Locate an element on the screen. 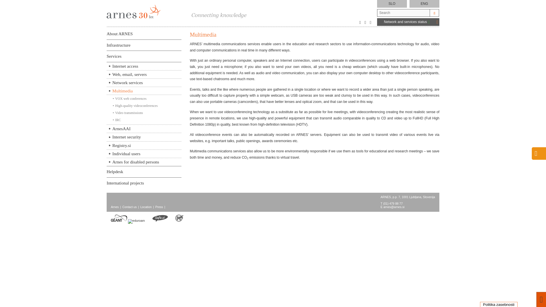 This screenshot has height=307, width=546. Services is located at coordinates (144, 57).